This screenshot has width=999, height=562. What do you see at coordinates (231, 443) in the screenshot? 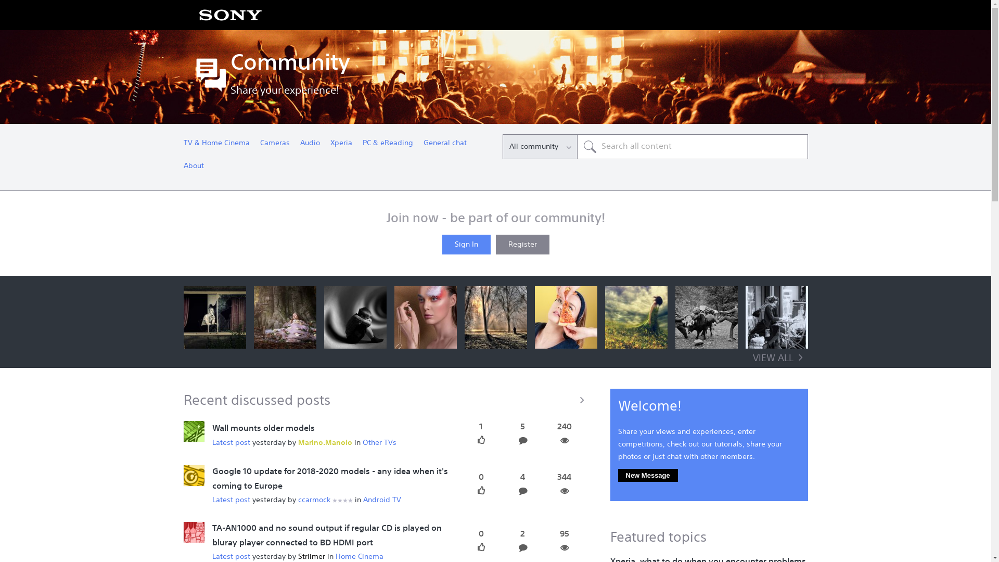
I see `Latest post` at bounding box center [231, 443].